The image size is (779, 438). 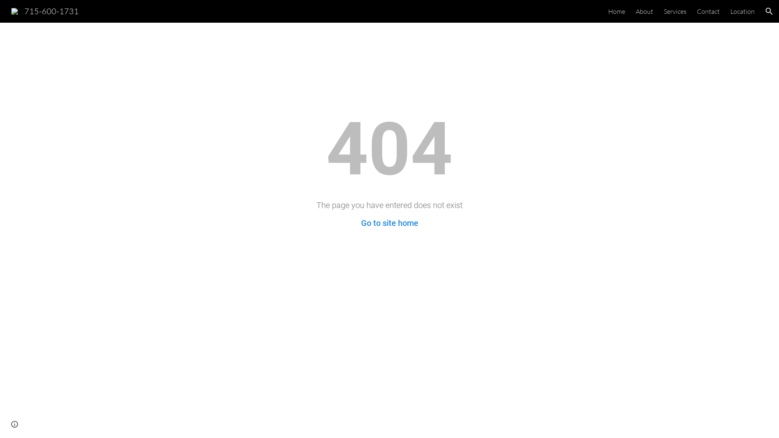 What do you see at coordinates (617, 11) in the screenshot?
I see `Home` at bounding box center [617, 11].